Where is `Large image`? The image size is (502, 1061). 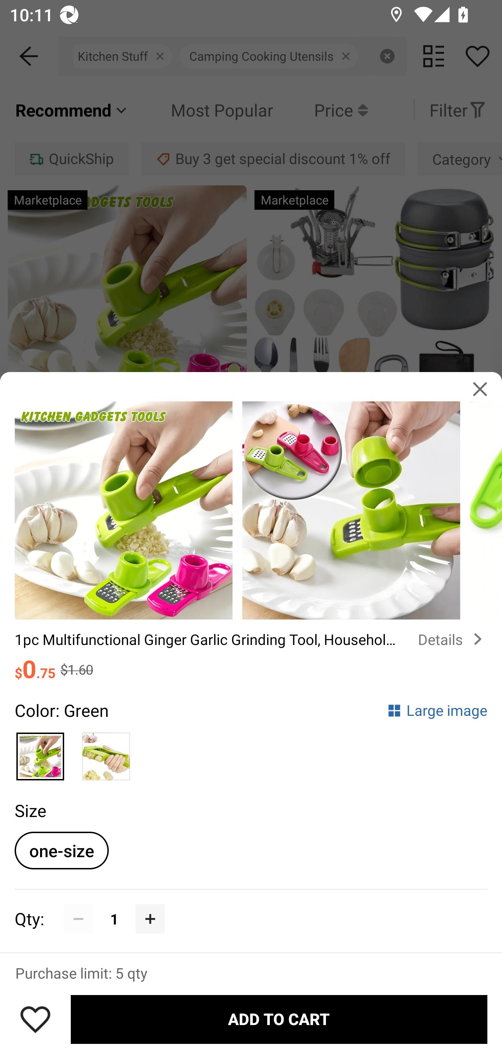 Large image is located at coordinates (437, 710).